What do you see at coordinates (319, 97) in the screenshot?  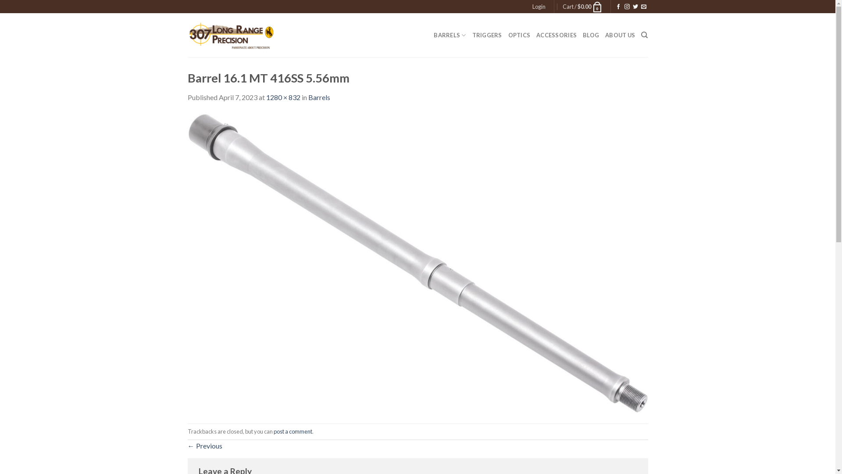 I see `Barrels` at bounding box center [319, 97].